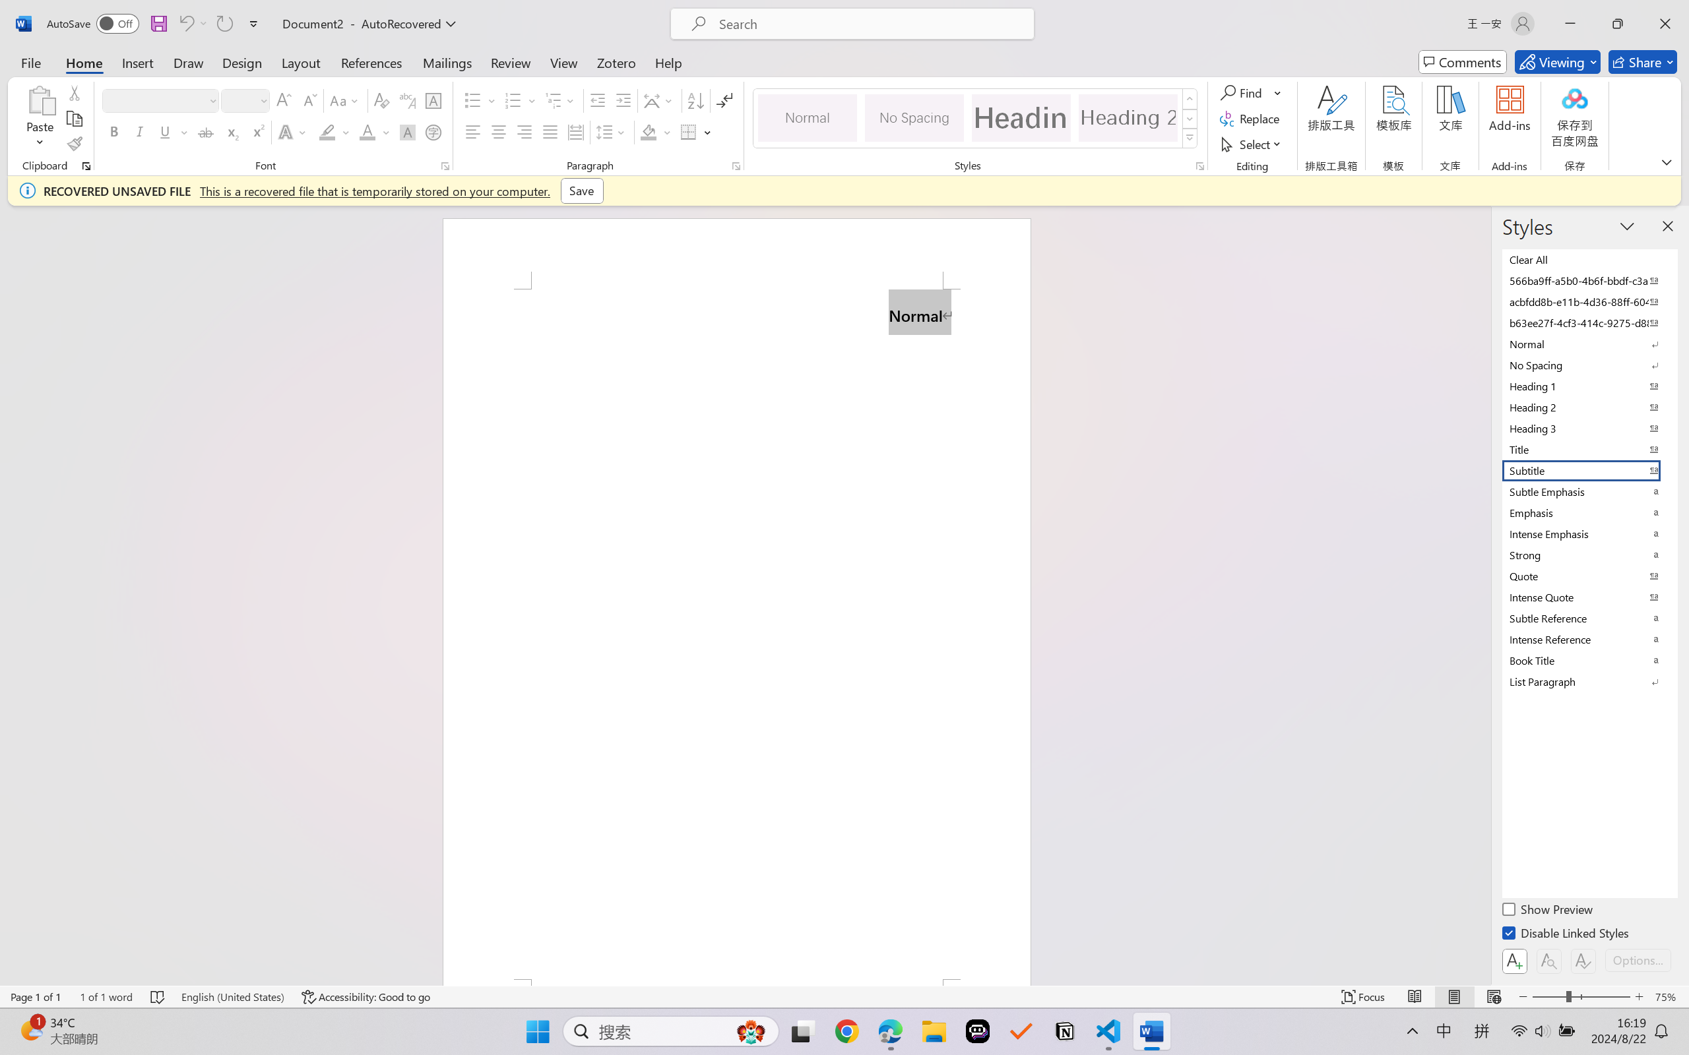 The height and width of the screenshot is (1055, 1689). Describe the element at coordinates (844, 996) in the screenshot. I see `Class: MsoCommandBar` at that location.